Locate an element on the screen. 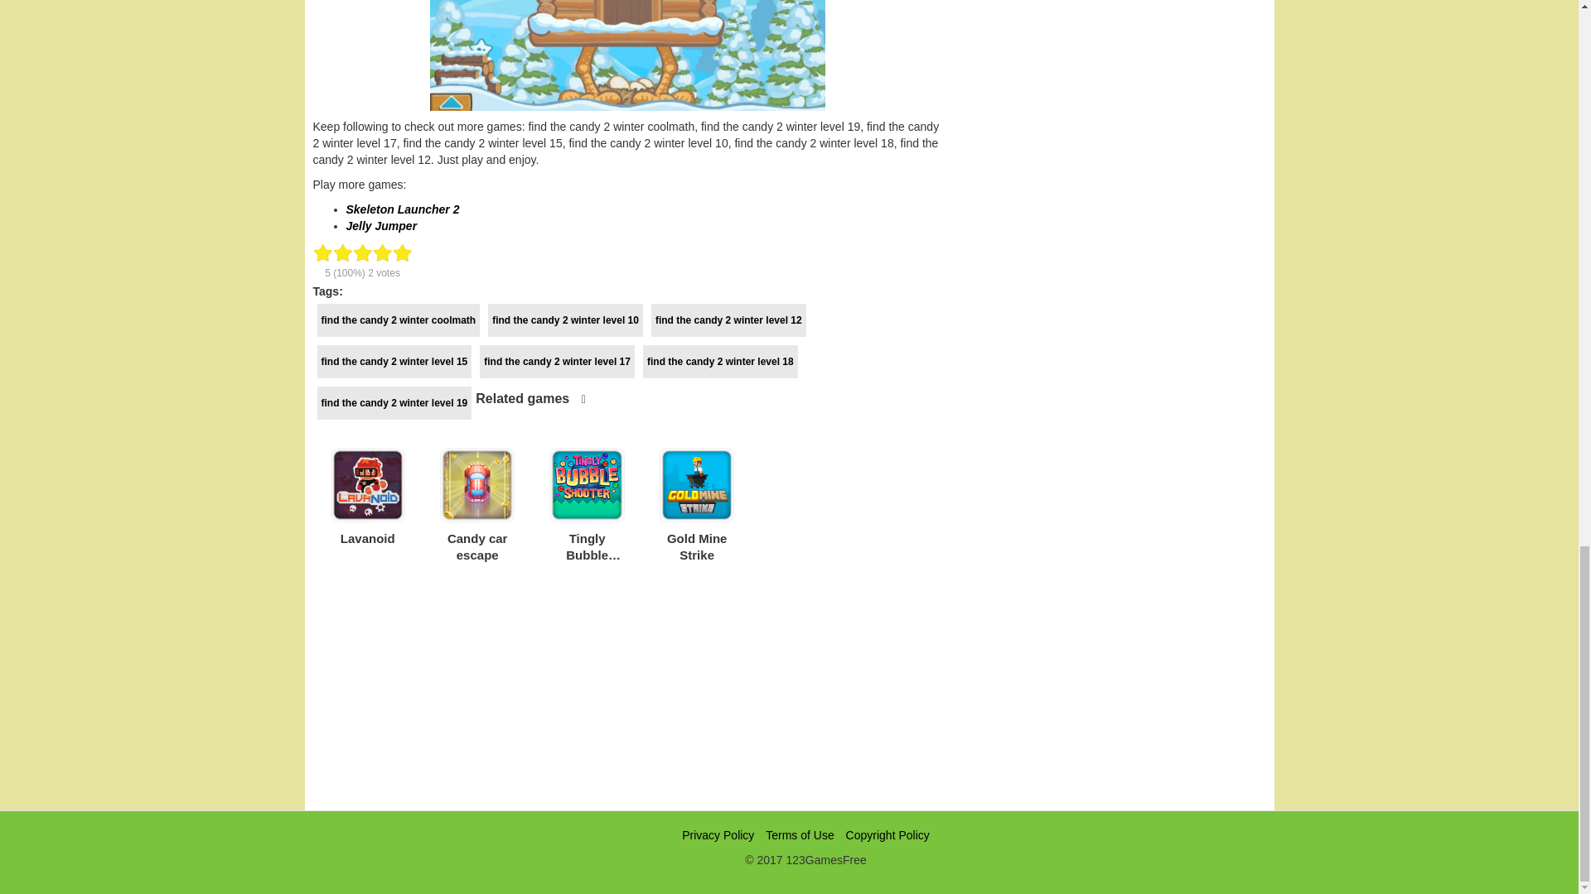 This screenshot has width=1591, height=894. find the candy 2 winter coolmath is located at coordinates (398, 320).